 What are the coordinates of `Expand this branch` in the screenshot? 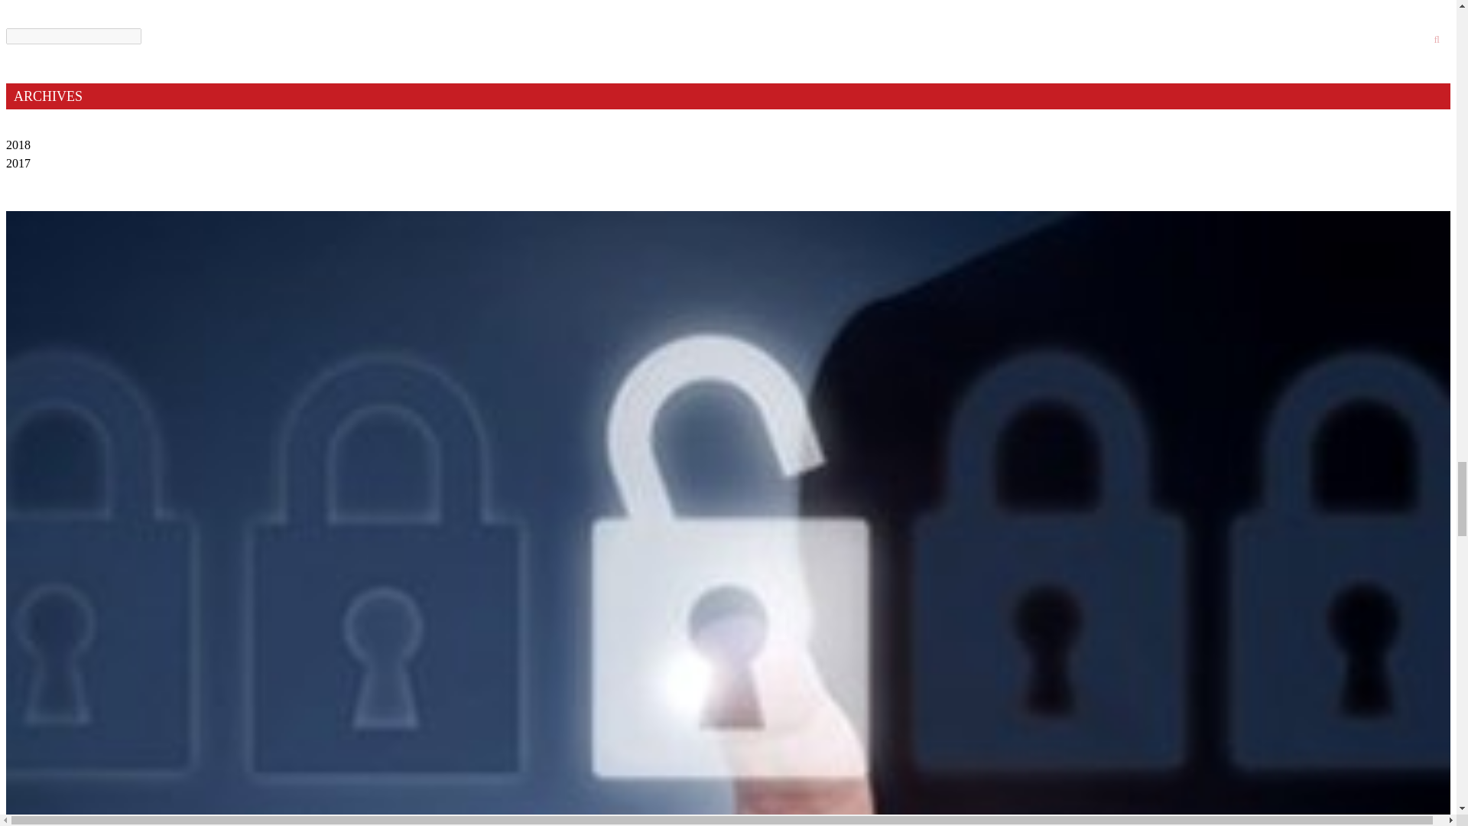 It's located at (18, 162).